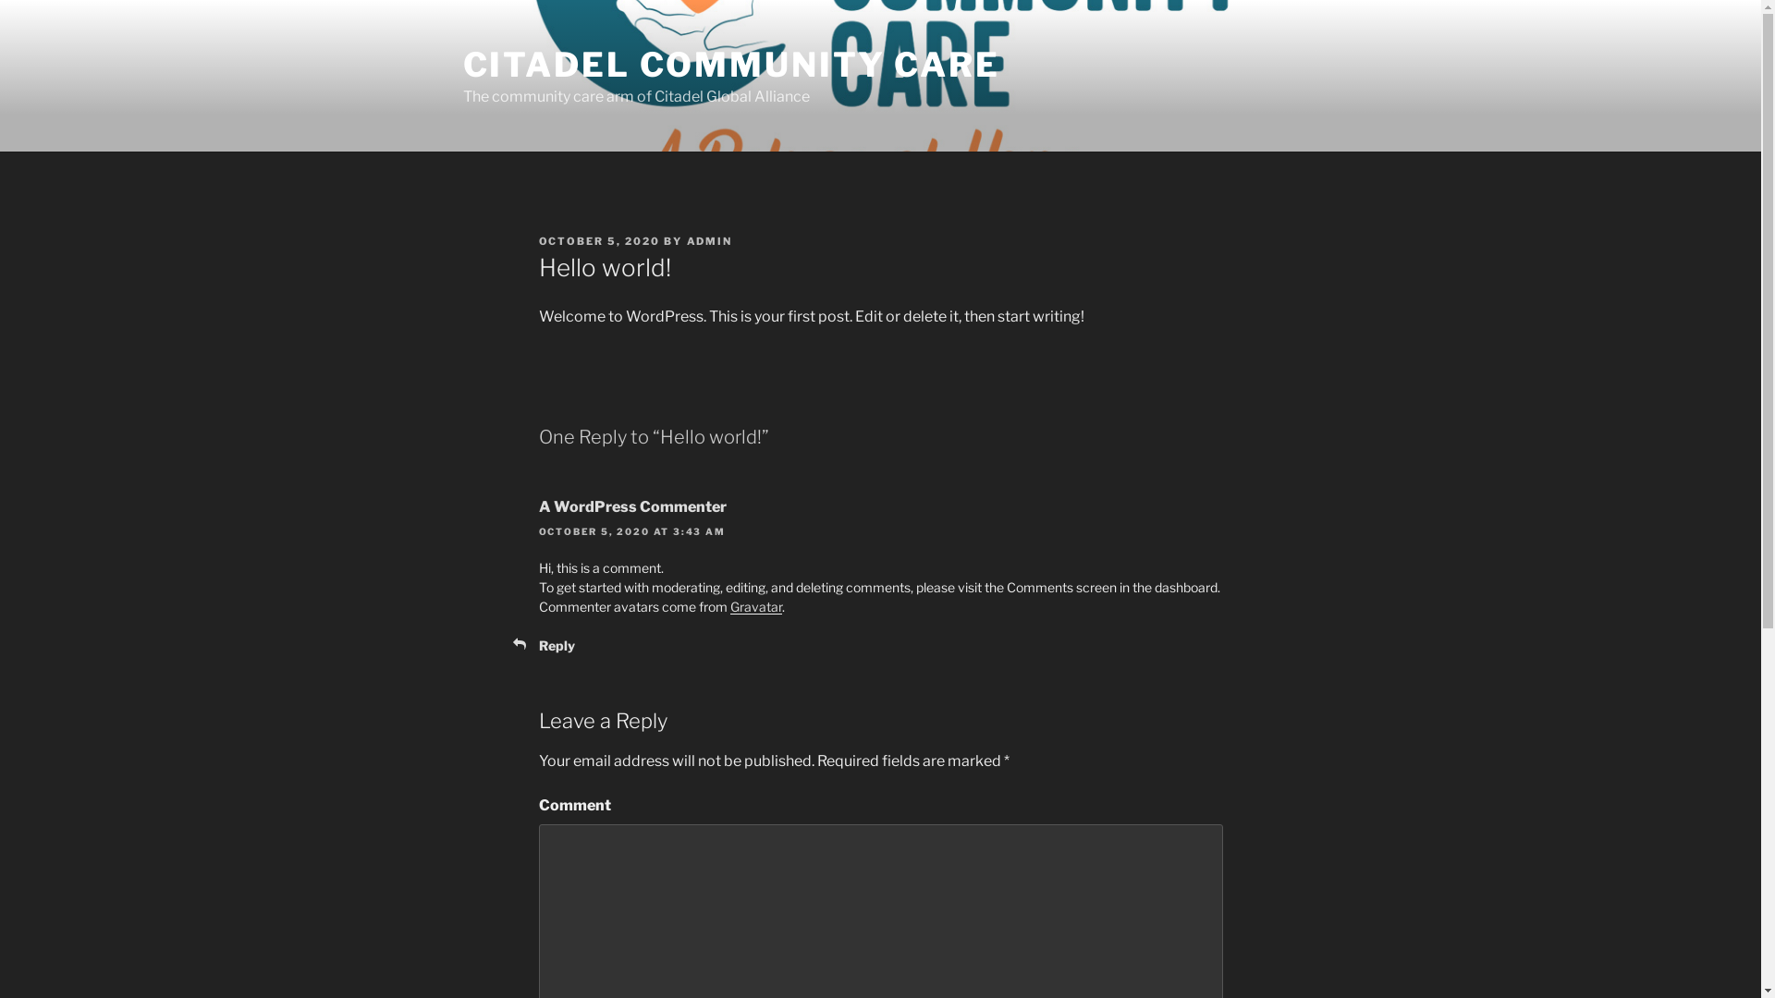  What do you see at coordinates (557, 645) in the screenshot?
I see `Reply` at bounding box center [557, 645].